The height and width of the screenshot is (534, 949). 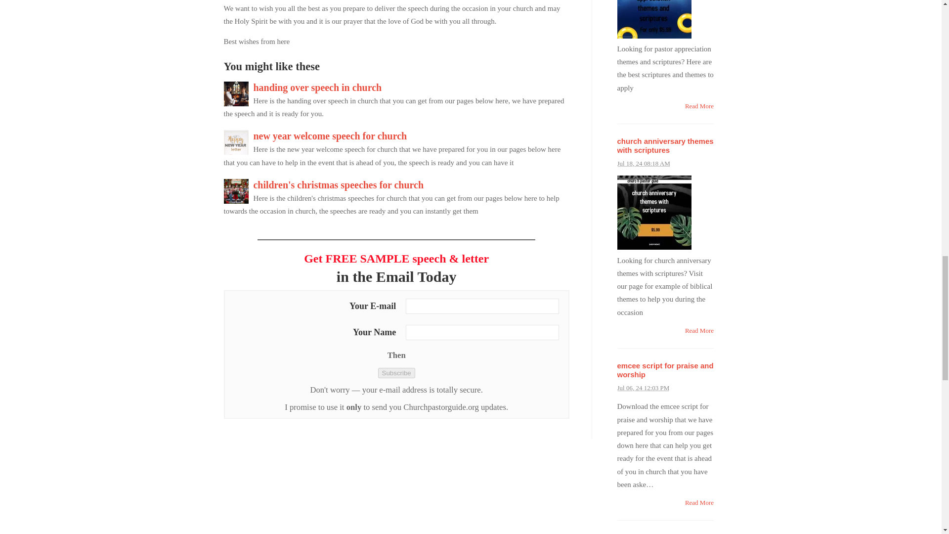 What do you see at coordinates (396, 373) in the screenshot?
I see `Subscribe` at bounding box center [396, 373].